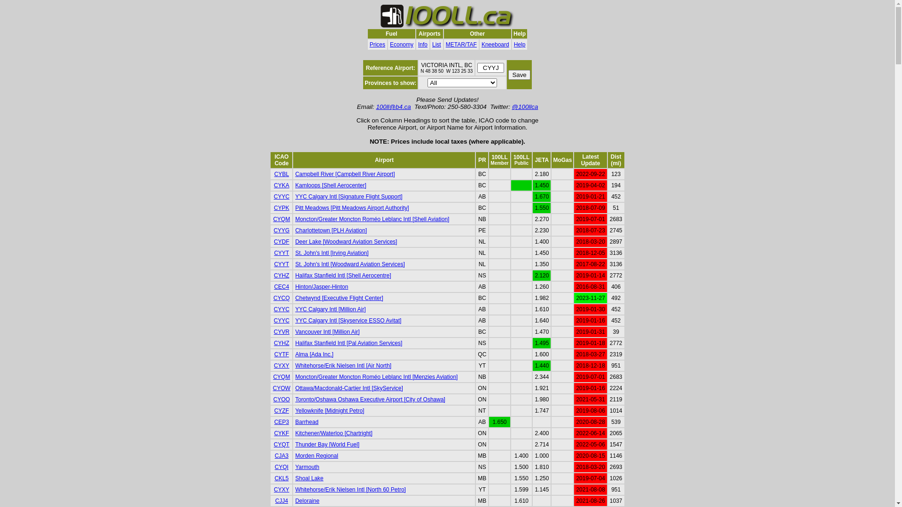 Image resolution: width=902 pixels, height=507 pixels. I want to click on CYPK, so click(282, 208).